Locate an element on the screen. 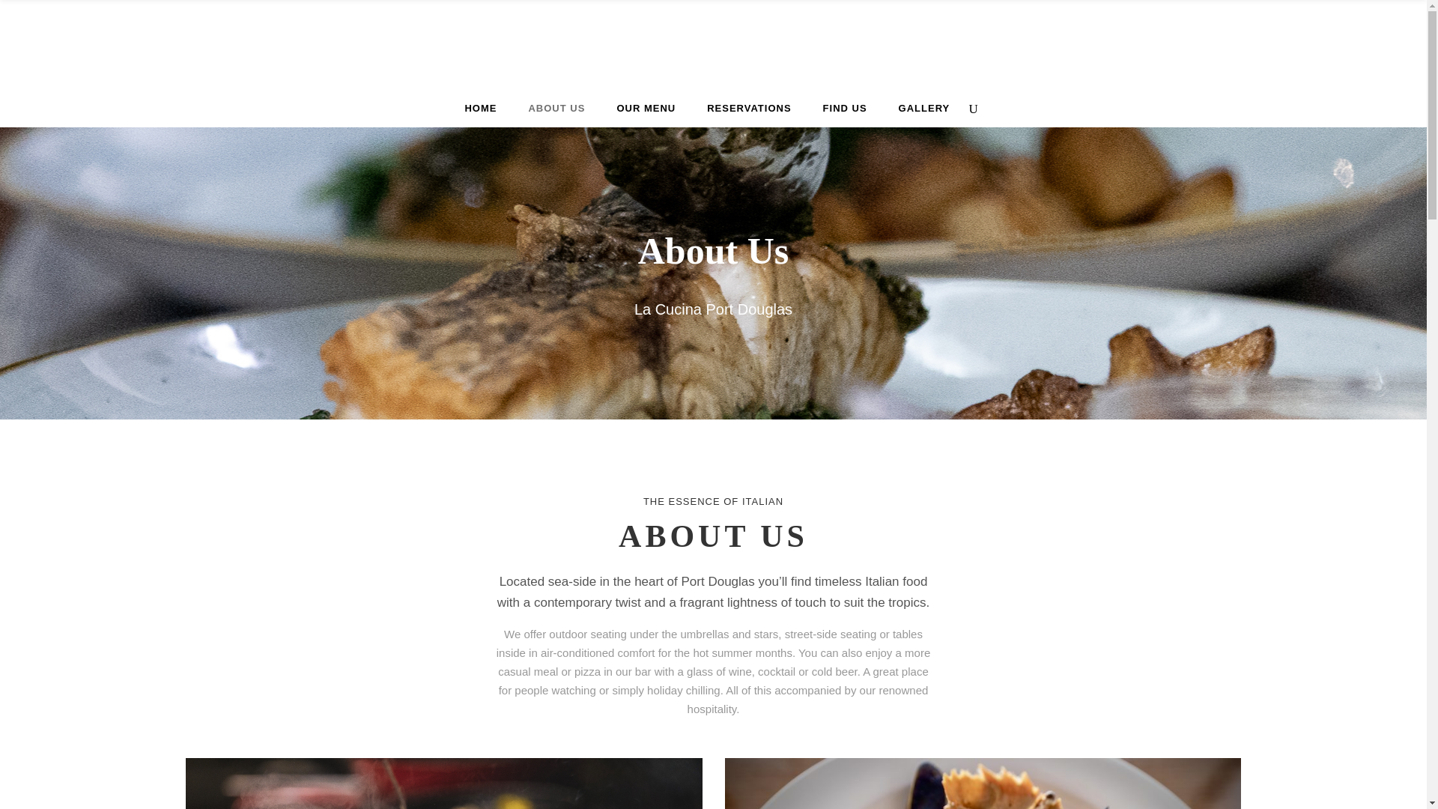 The height and width of the screenshot is (809, 1438). FIND US is located at coordinates (845, 108).